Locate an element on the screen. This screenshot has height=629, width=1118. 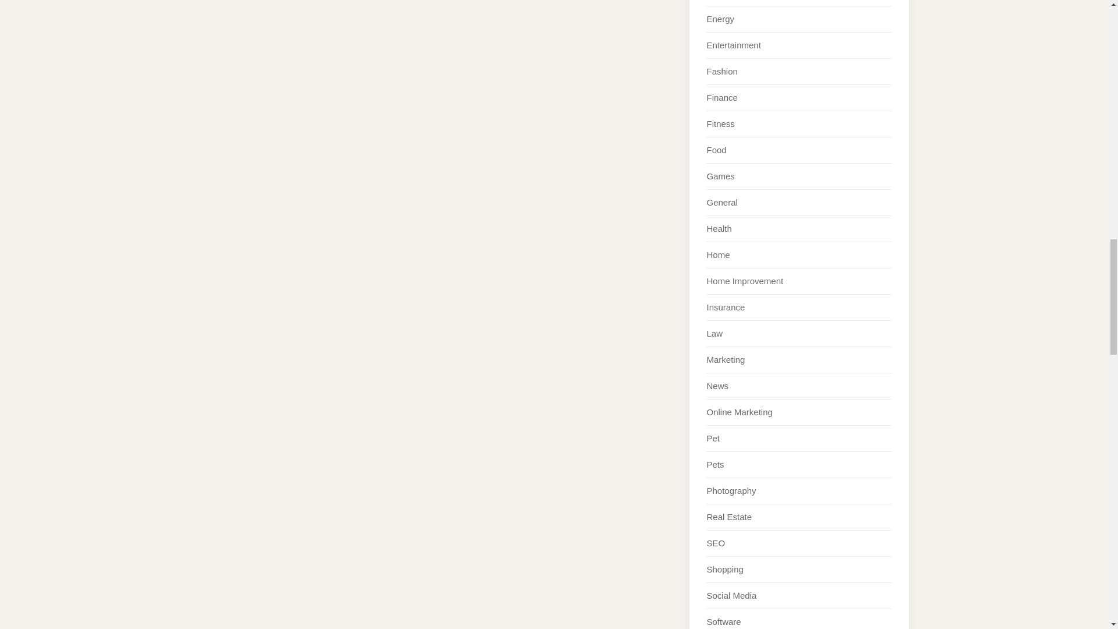
Fitness is located at coordinates (720, 123).